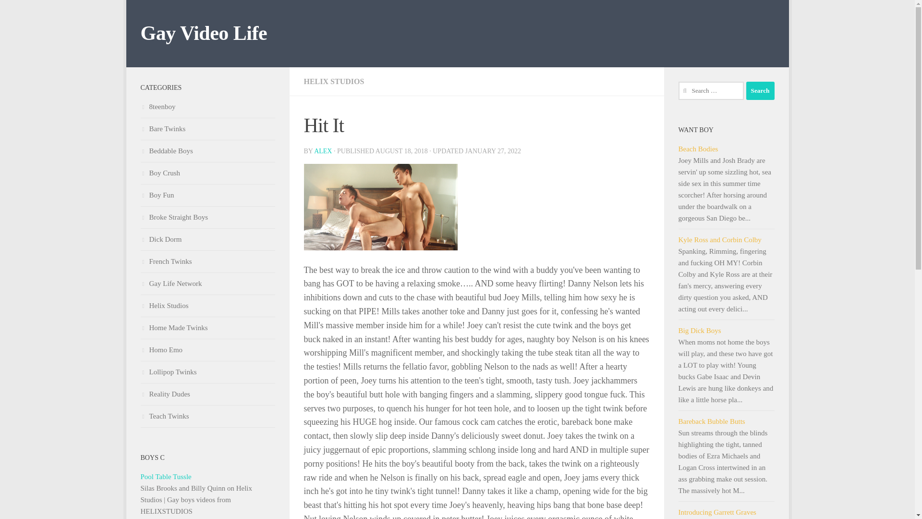 Image resolution: width=922 pixels, height=519 pixels. Describe the element at coordinates (760, 90) in the screenshot. I see `Search` at that location.